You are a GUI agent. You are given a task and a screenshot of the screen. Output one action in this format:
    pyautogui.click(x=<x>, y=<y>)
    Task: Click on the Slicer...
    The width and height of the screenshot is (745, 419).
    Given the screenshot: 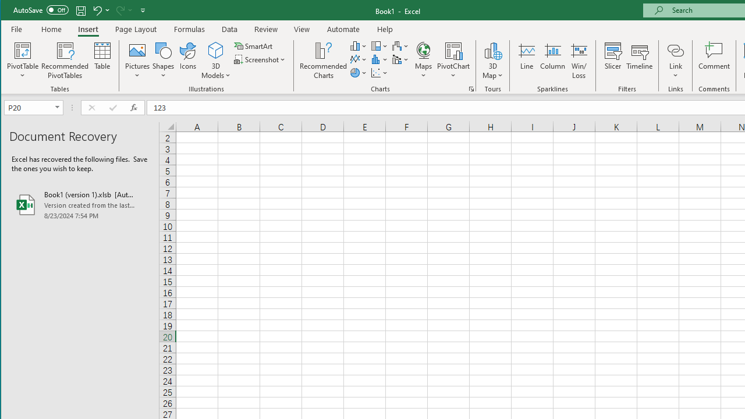 What is the action you would take?
    pyautogui.click(x=612, y=61)
    